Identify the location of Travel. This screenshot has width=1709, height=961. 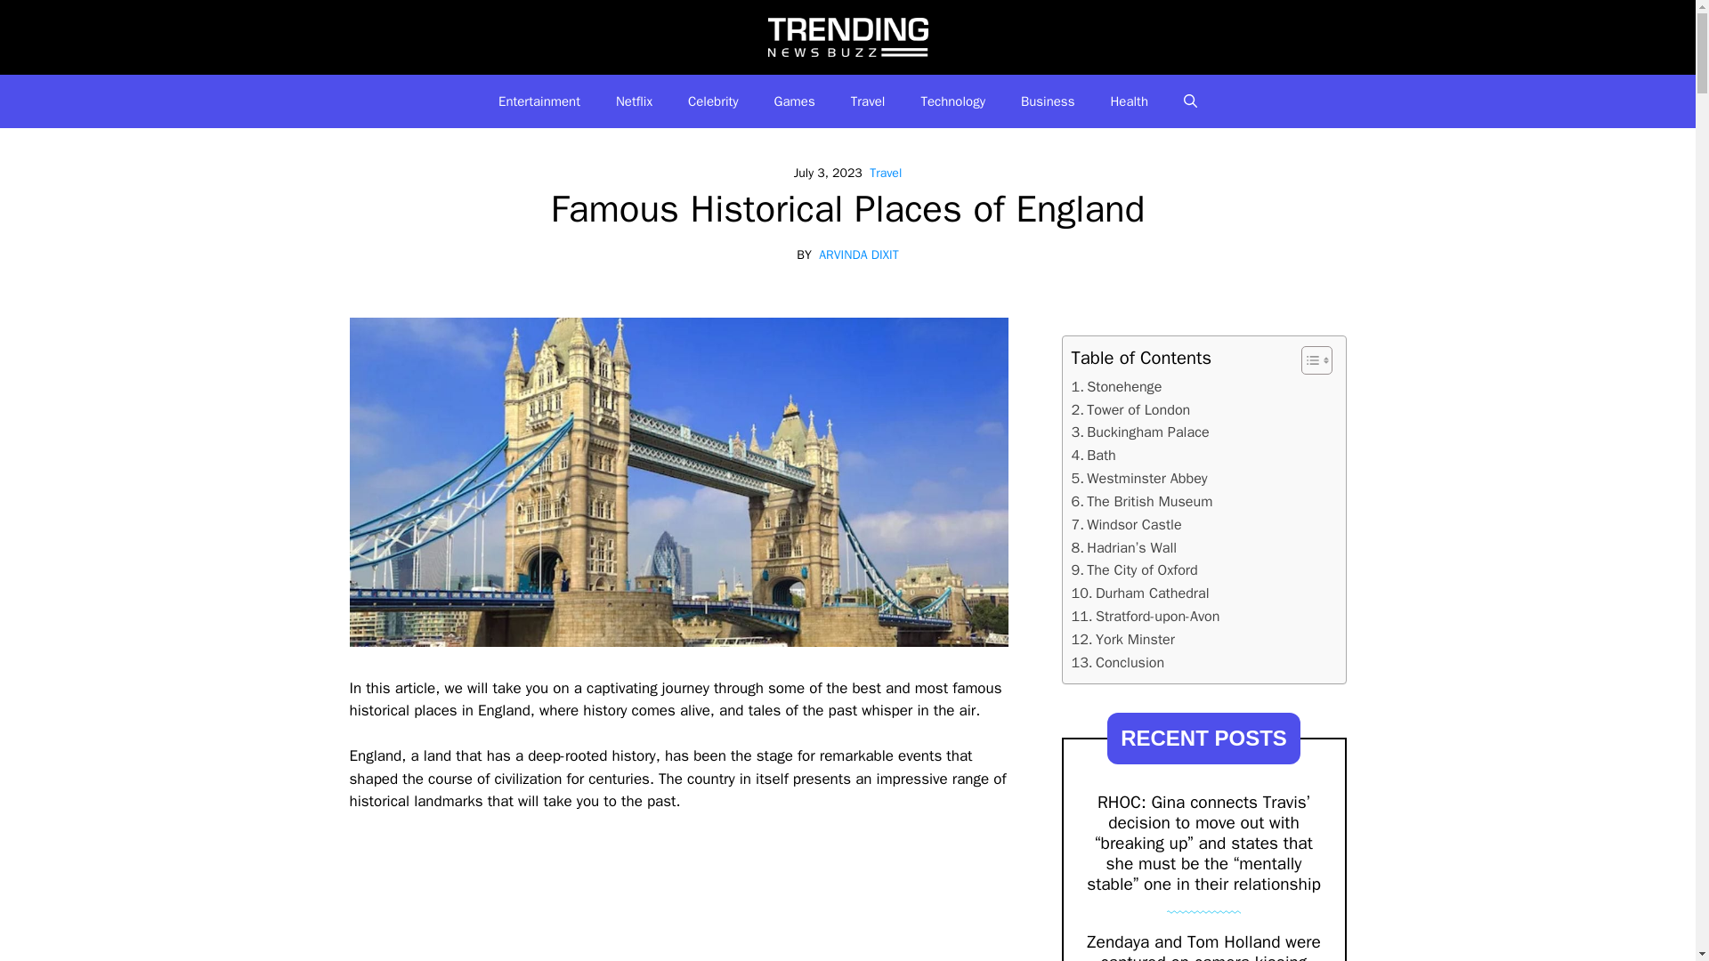
(886, 173).